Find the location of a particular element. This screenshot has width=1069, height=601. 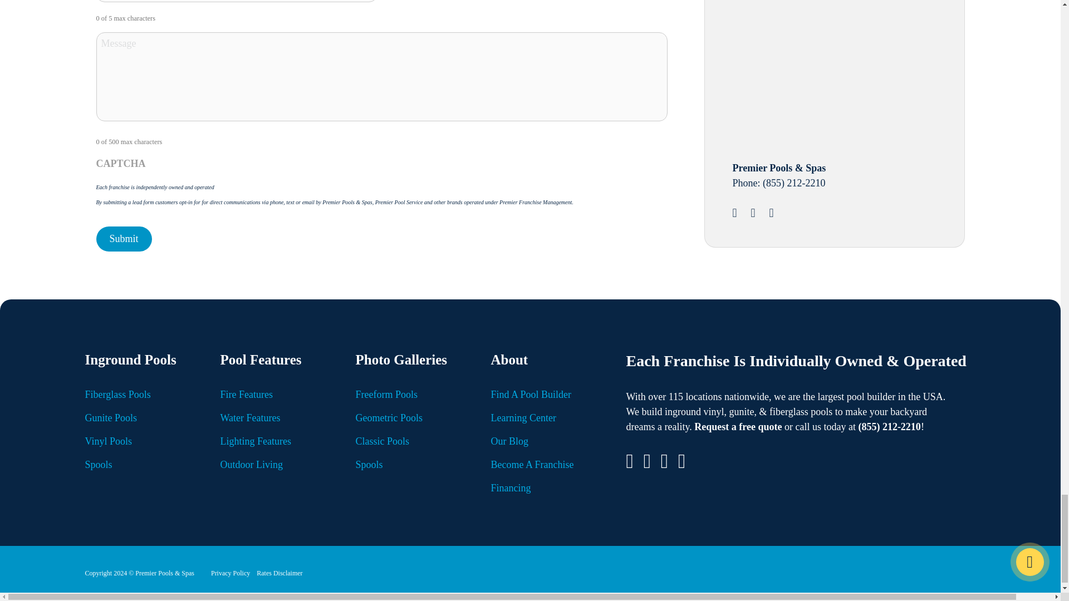

Pool Financing is located at coordinates (816, 69).